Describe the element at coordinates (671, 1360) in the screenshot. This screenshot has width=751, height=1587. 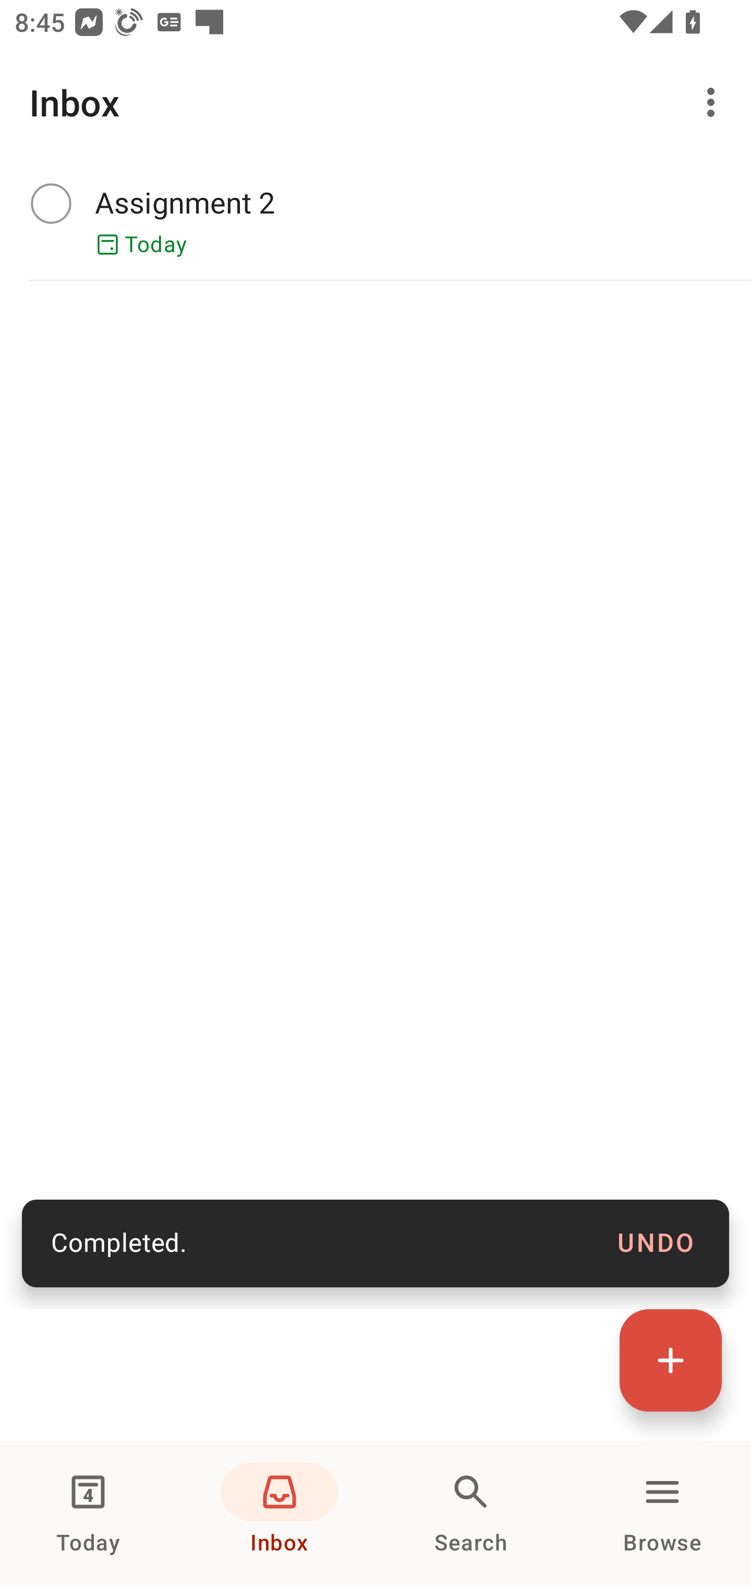
I see `Quick add` at that location.